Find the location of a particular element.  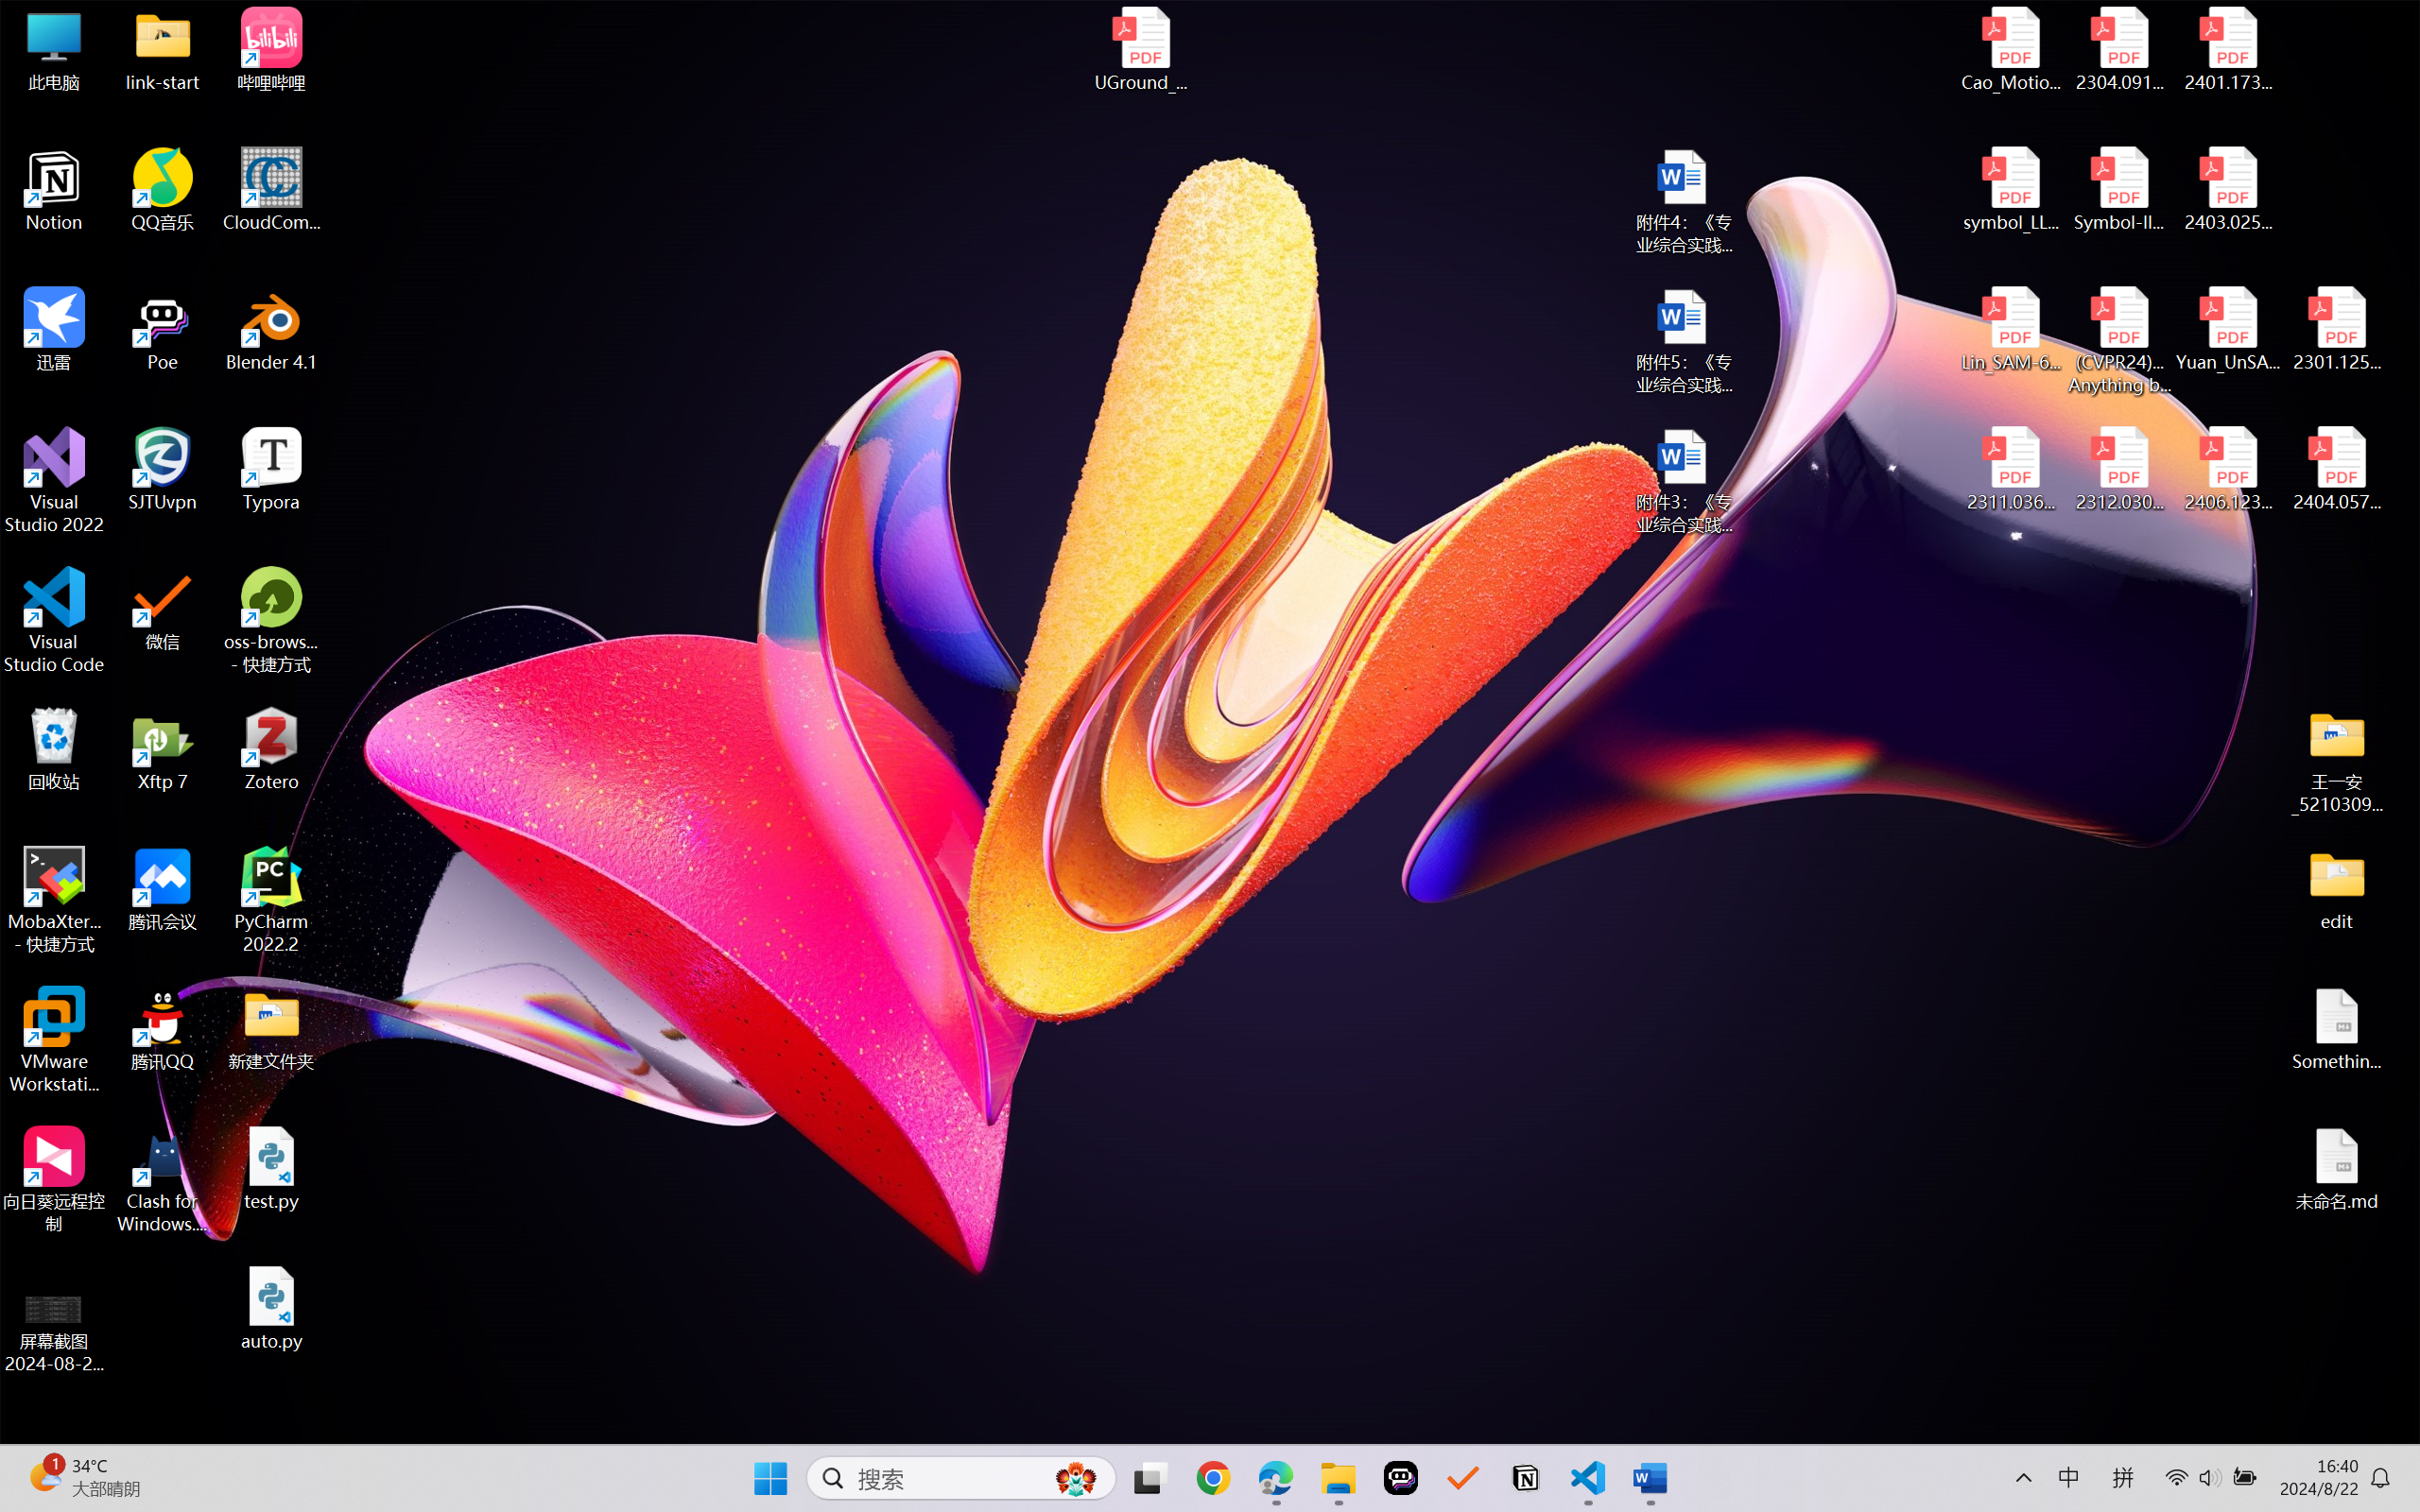

Symbol-llm-v2.pdf is located at coordinates (2119, 190).